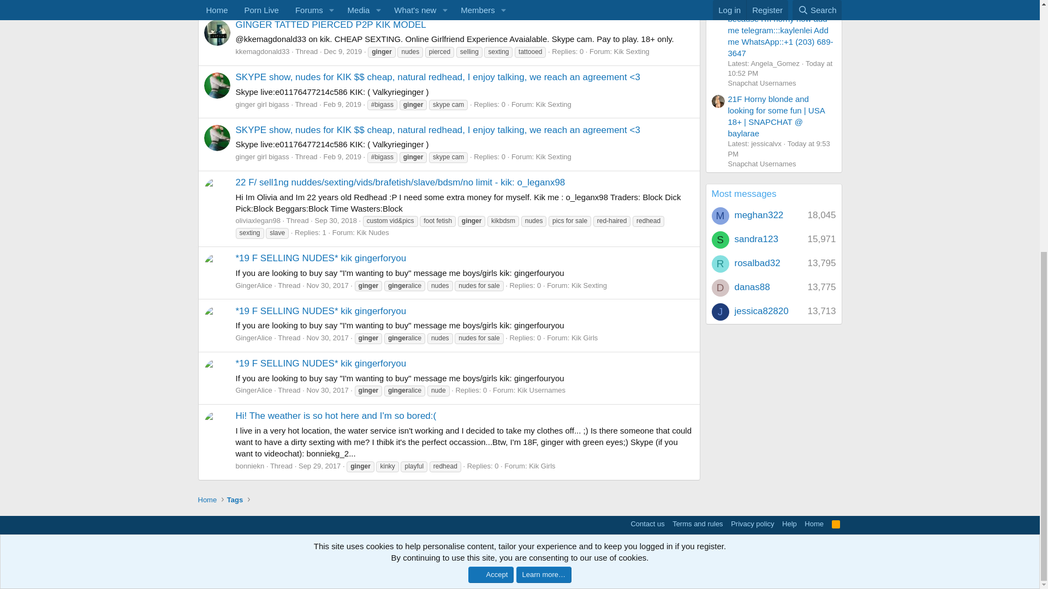  What do you see at coordinates (326, 338) in the screenshot?
I see `Nov 30, 2017 at 3:30 AM` at bounding box center [326, 338].